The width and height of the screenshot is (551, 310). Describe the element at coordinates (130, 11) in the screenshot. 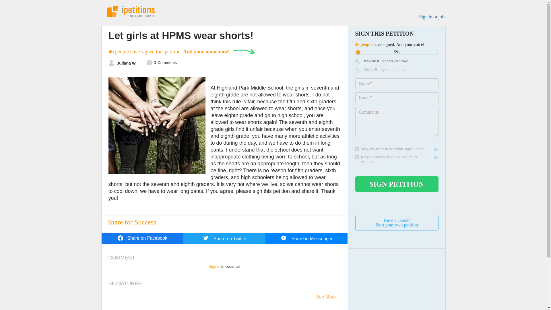

I see `iPetitions` at that location.